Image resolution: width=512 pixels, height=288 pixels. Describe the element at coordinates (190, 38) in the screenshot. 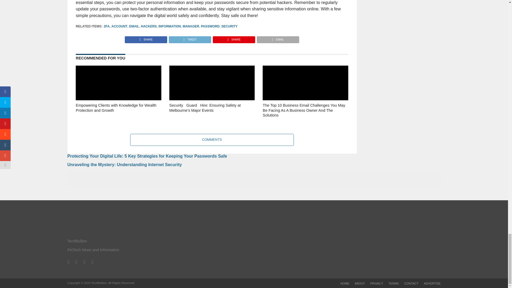

I see `Tweet This Post` at that location.